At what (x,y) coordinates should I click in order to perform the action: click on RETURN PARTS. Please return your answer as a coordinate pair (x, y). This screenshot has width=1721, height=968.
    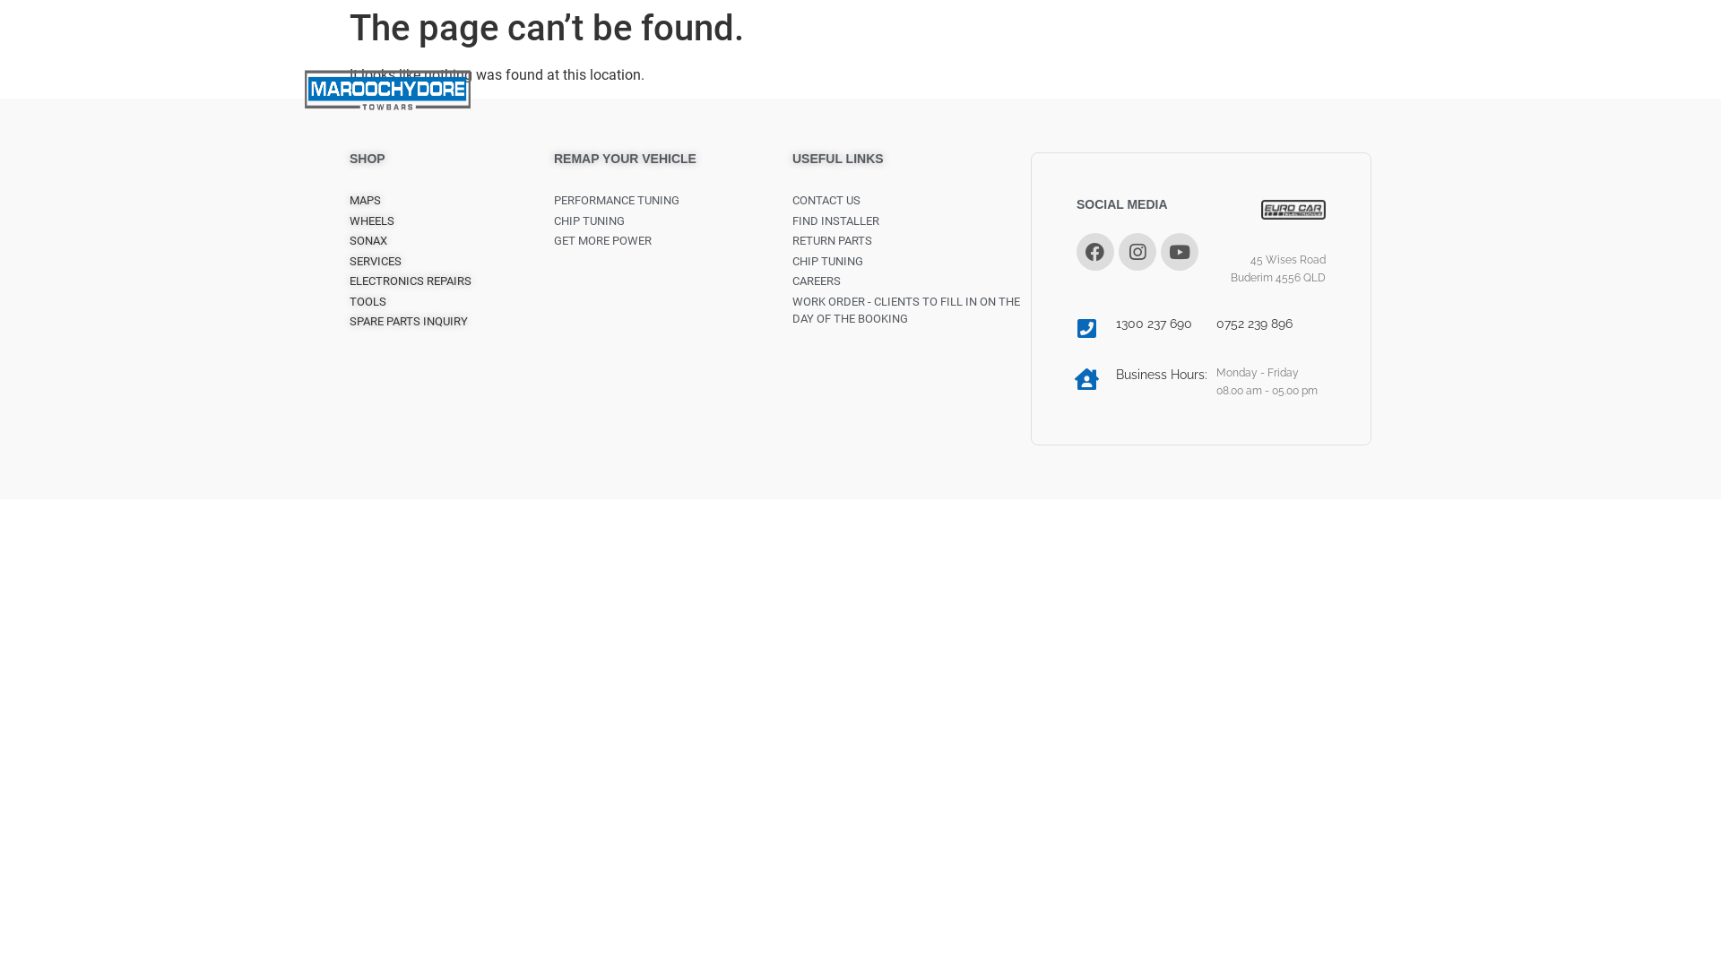
    Looking at the image, I should click on (912, 241).